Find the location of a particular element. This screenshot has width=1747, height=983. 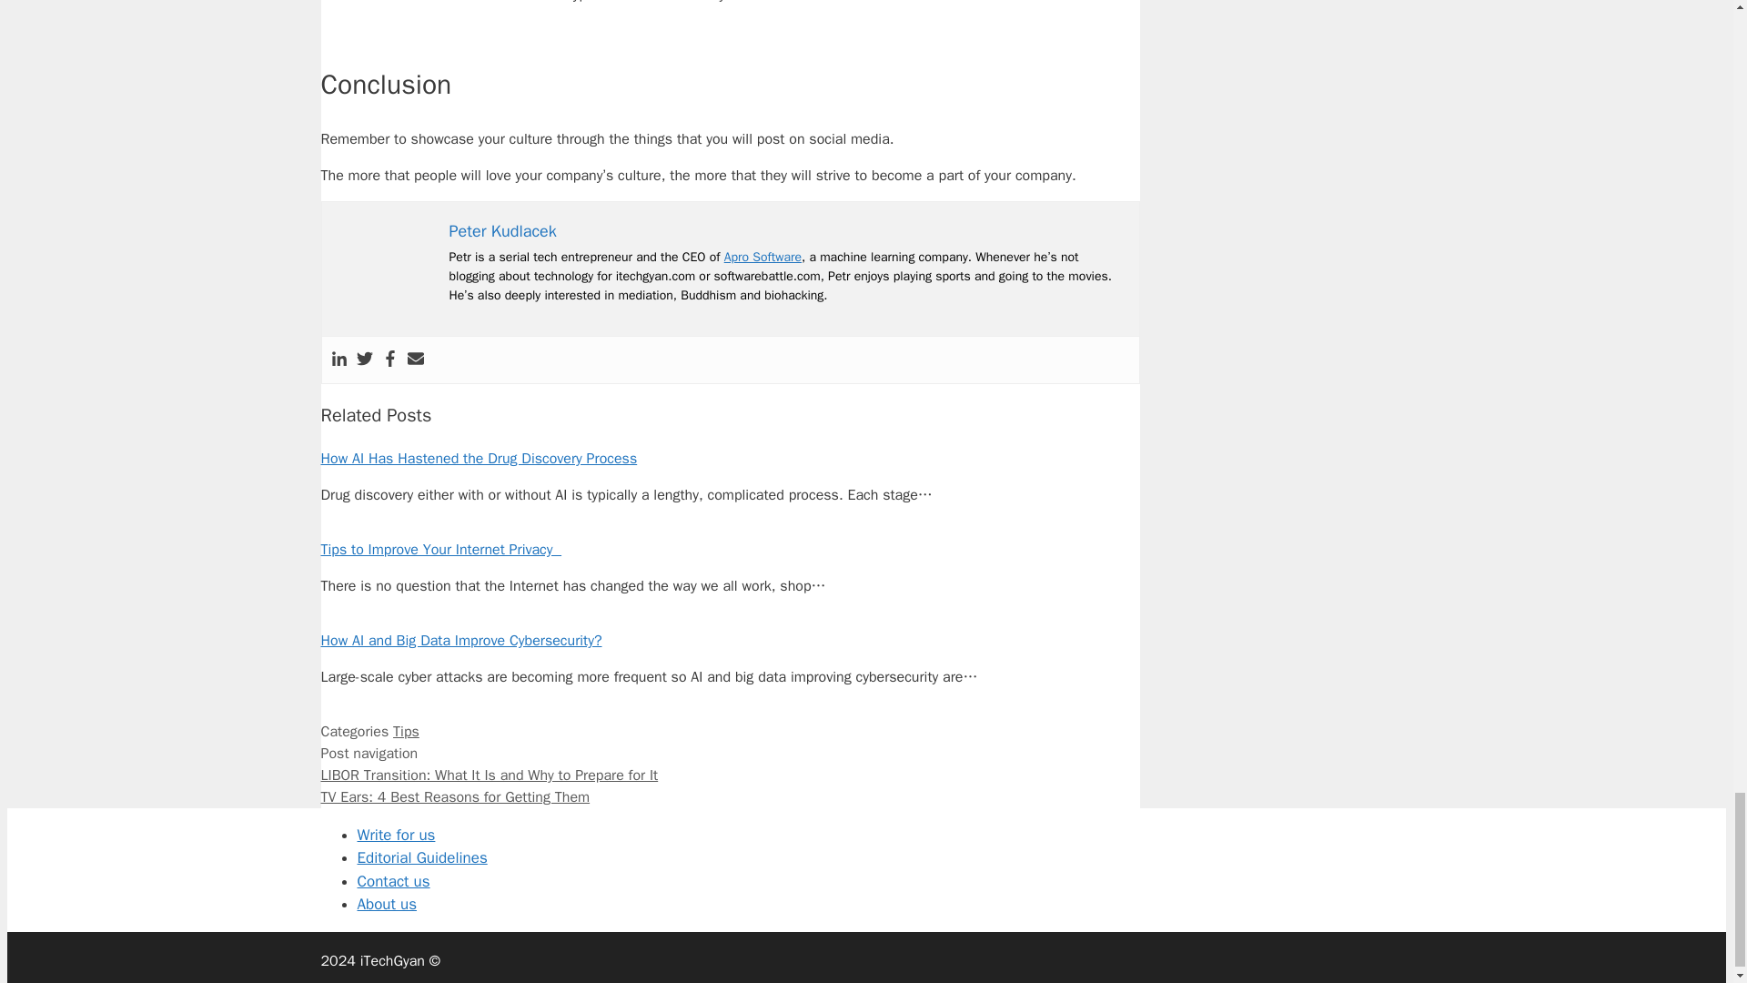

Peter Kudlacek is located at coordinates (502, 231).